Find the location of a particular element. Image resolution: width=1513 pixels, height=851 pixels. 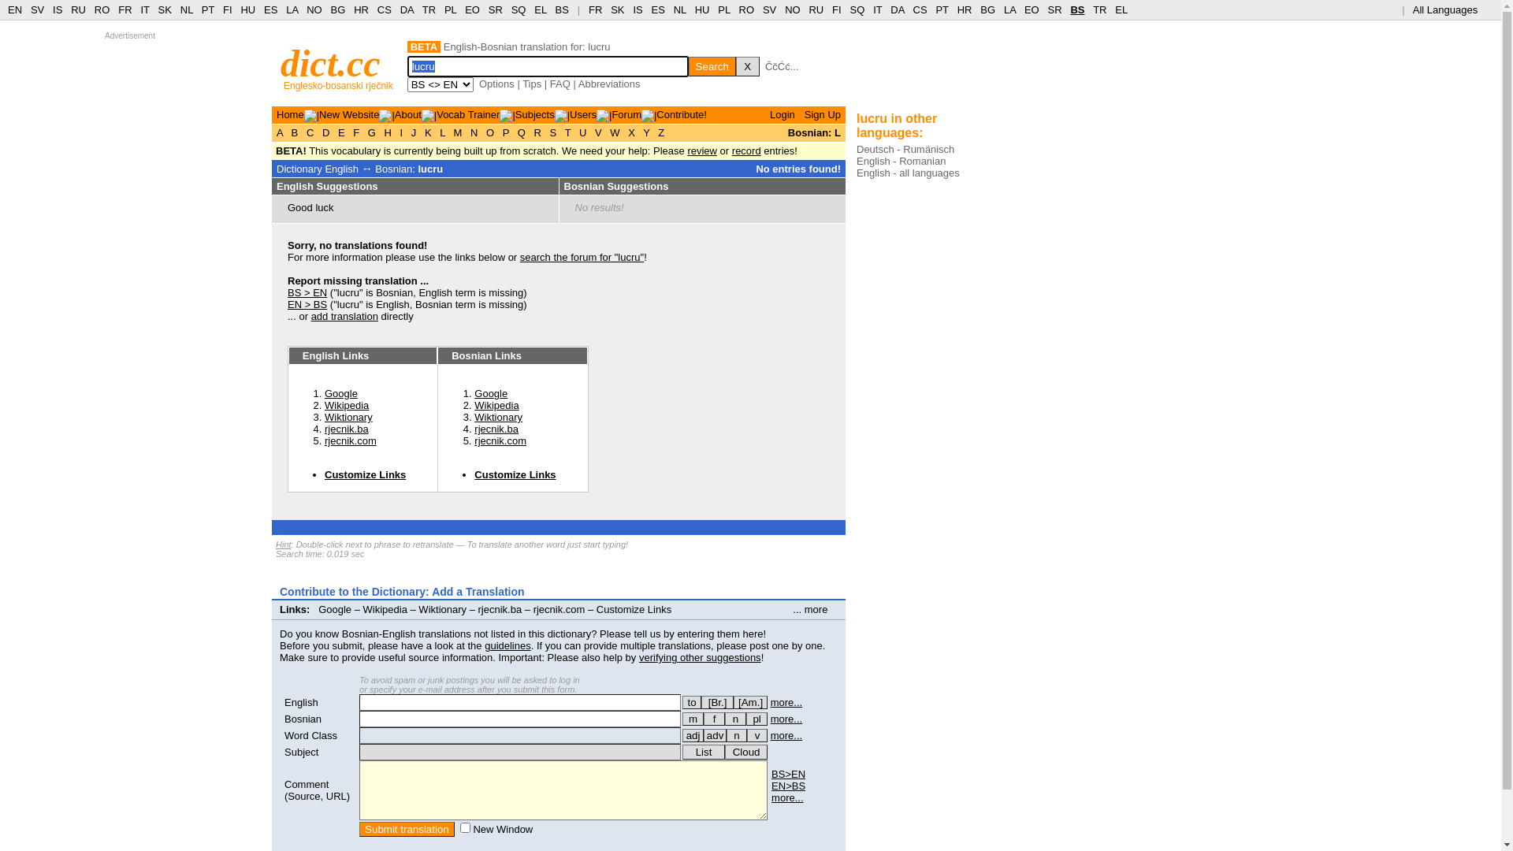

(esp.) American English is located at coordinates (750, 702).